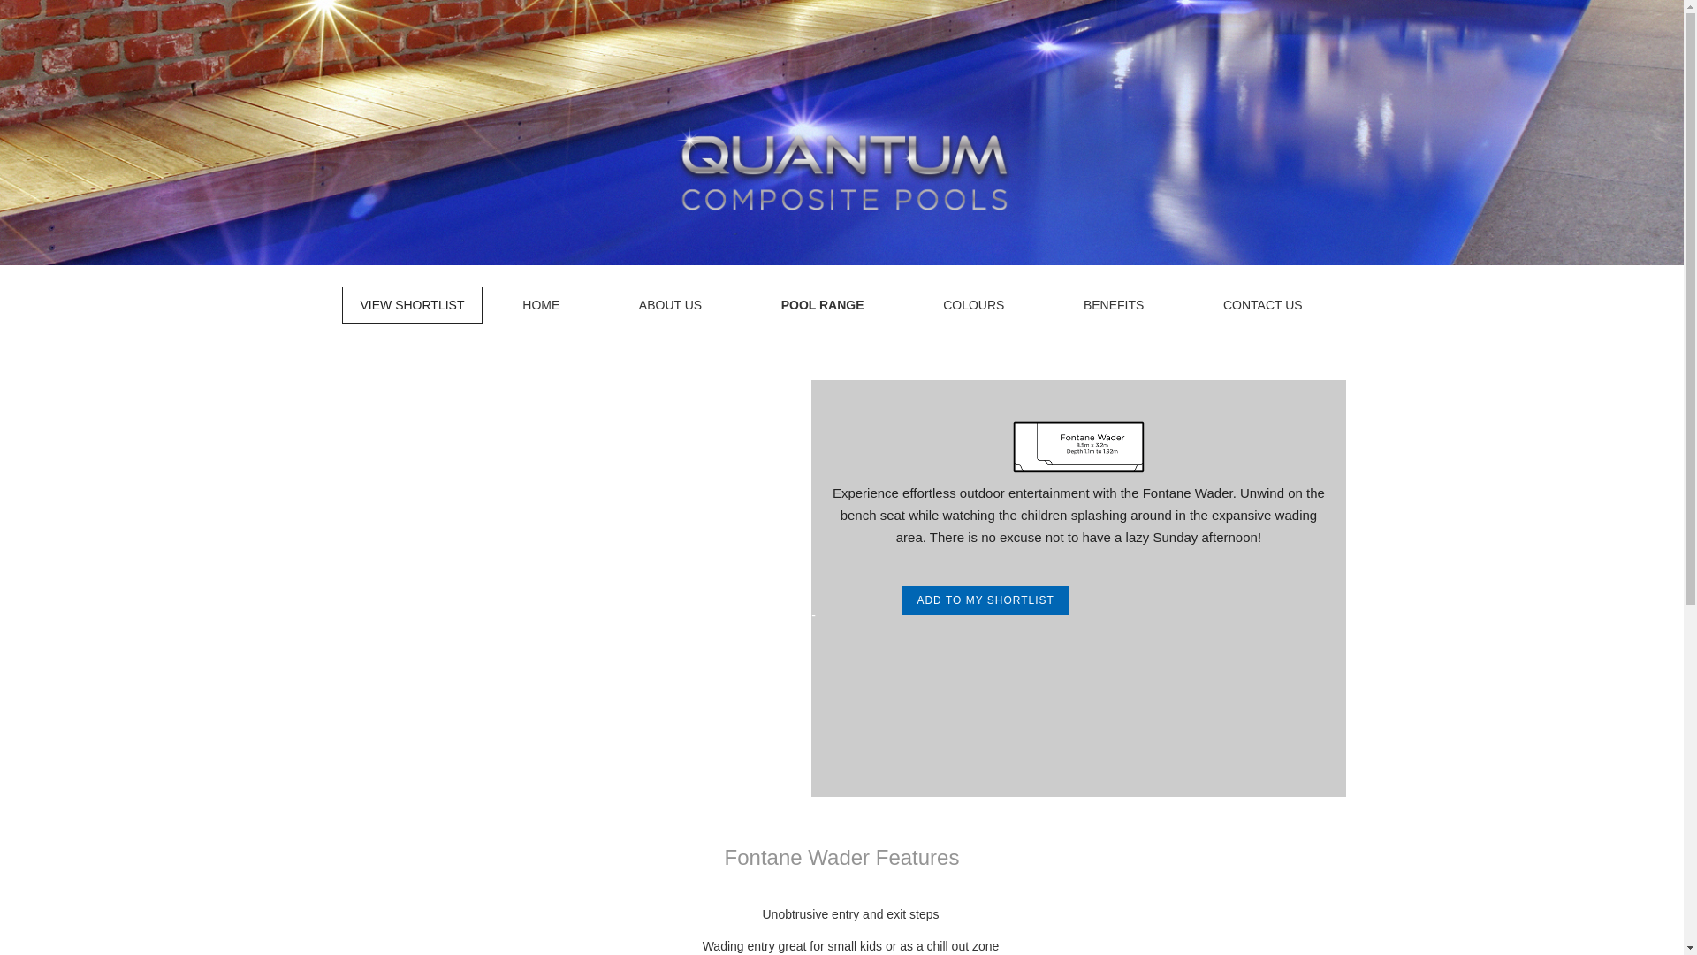 This screenshot has height=955, width=1697. What do you see at coordinates (822, 305) in the screenshot?
I see `POOL RANGE` at bounding box center [822, 305].